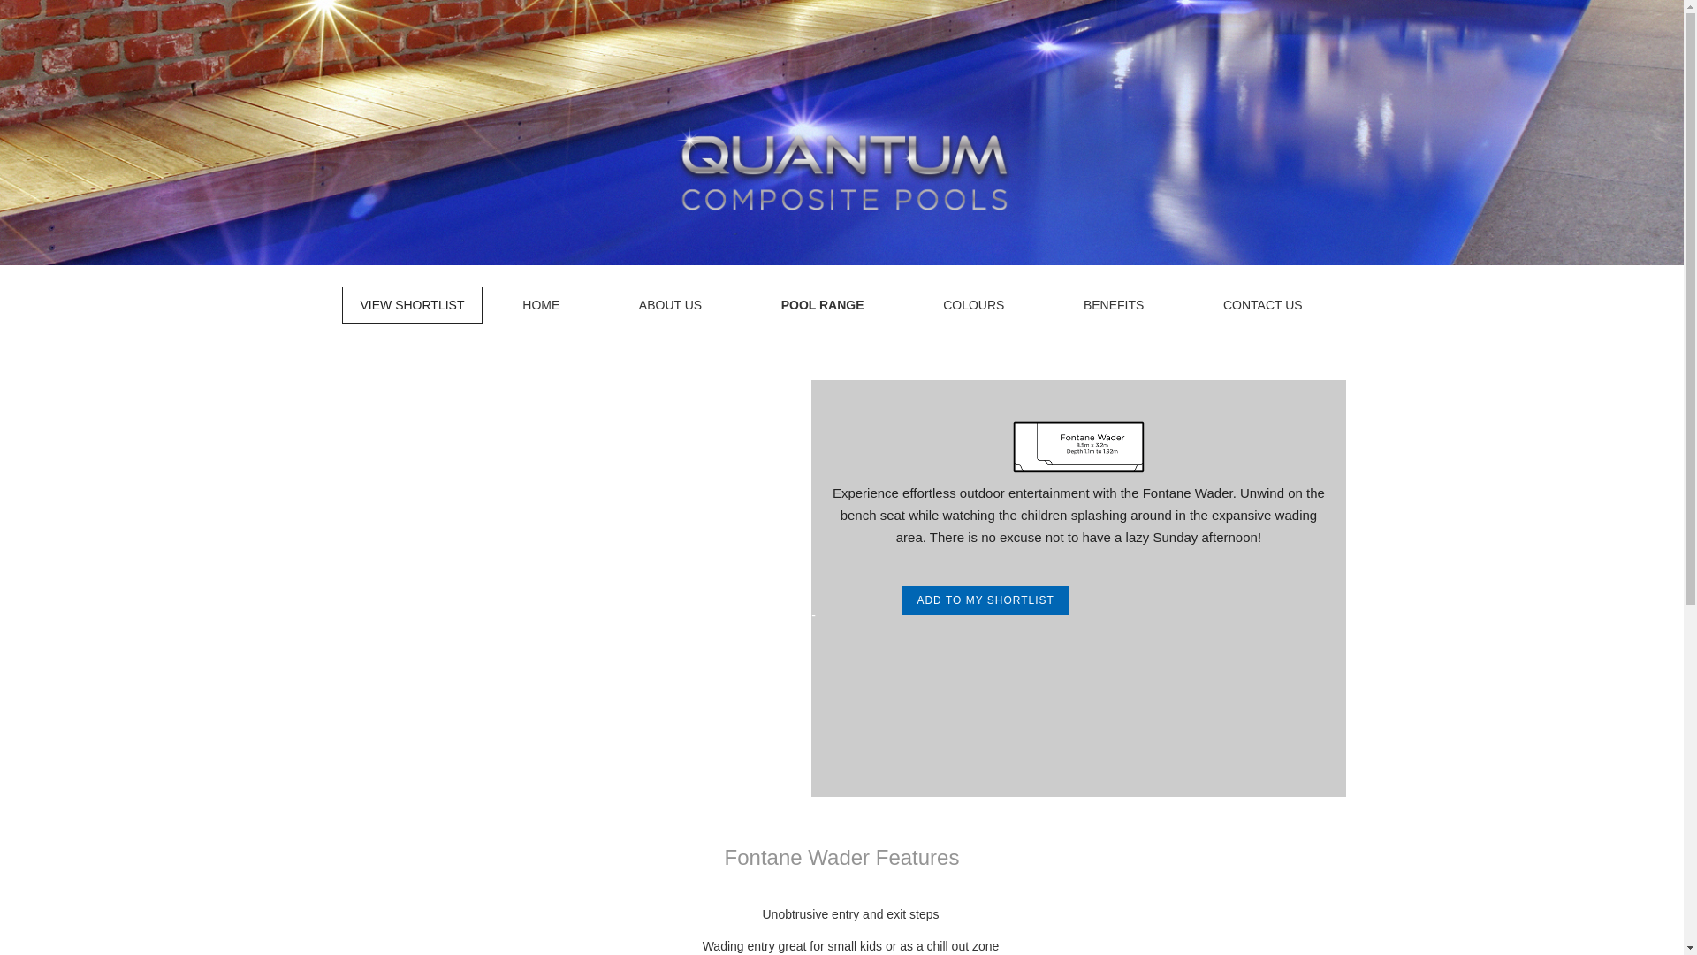 This screenshot has height=955, width=1697. What do you see at coordinates (822, 305) in the screenshot?
I see `POOL RANGE` at bounding box center [822, 305].